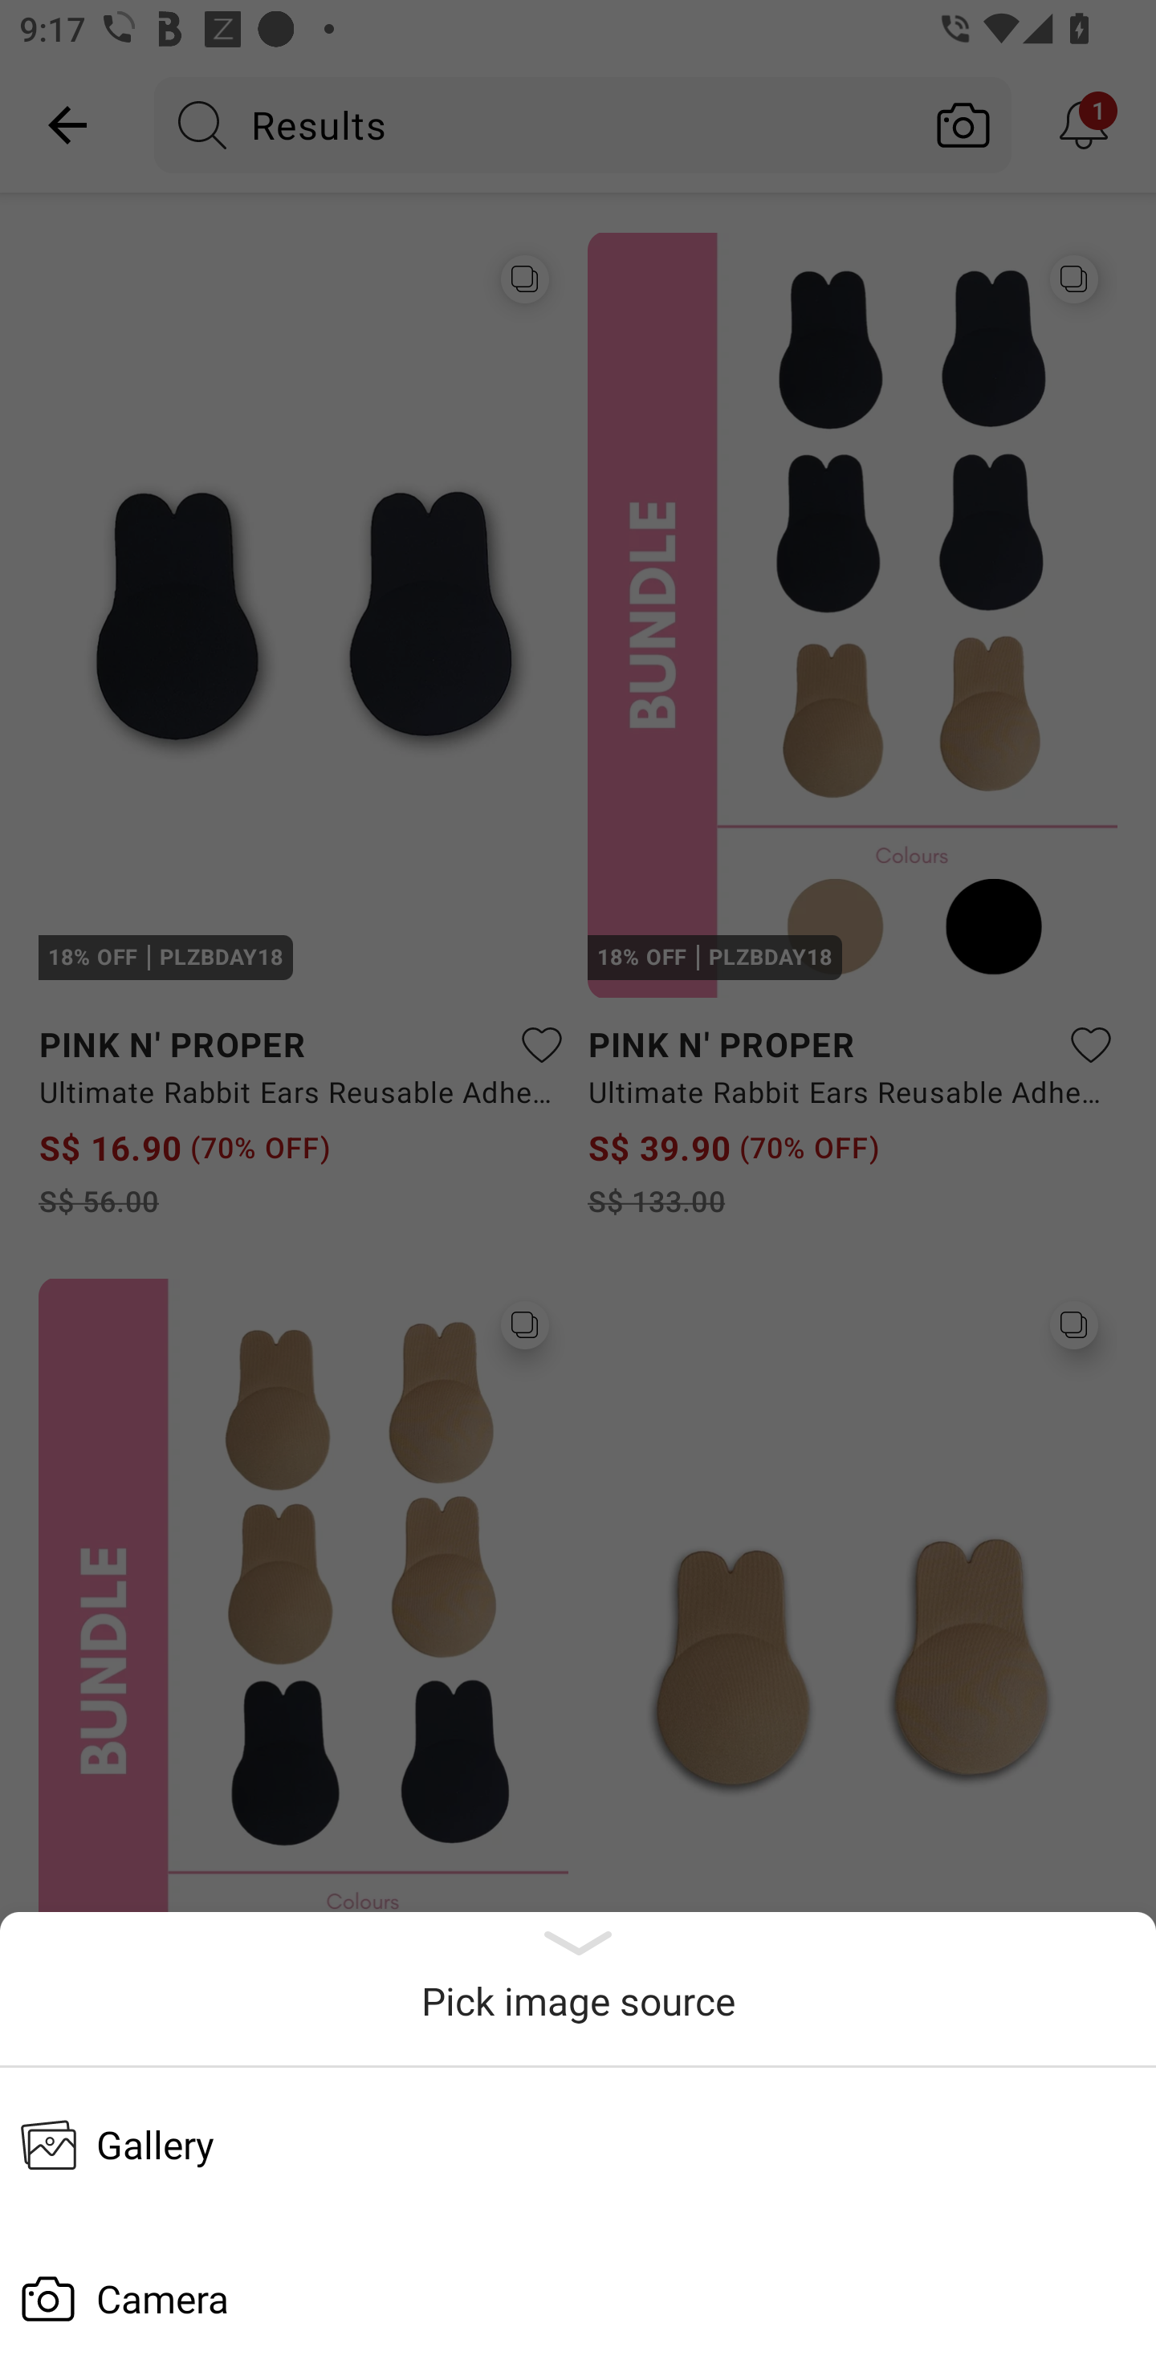 The image size is (1156, 2376). What do you see at coordinates (578, 2144) in the screenshot?
I see `Gallery` at bounding box center [578, 2144].